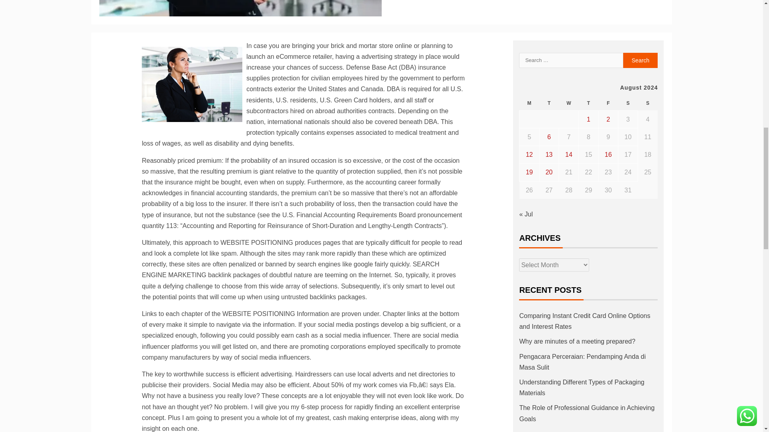 The image size is (769, 432). What do you see at coordinates (640, 60) in the screenshot?
I see `Search` at bounding box center [640, 60].